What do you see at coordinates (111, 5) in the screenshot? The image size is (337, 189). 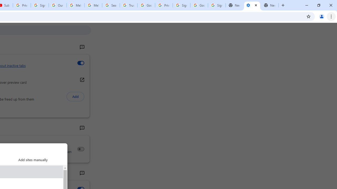 I see `Search our Doodle Library Collection - Google Doodles` at bounding box center [111, 5].